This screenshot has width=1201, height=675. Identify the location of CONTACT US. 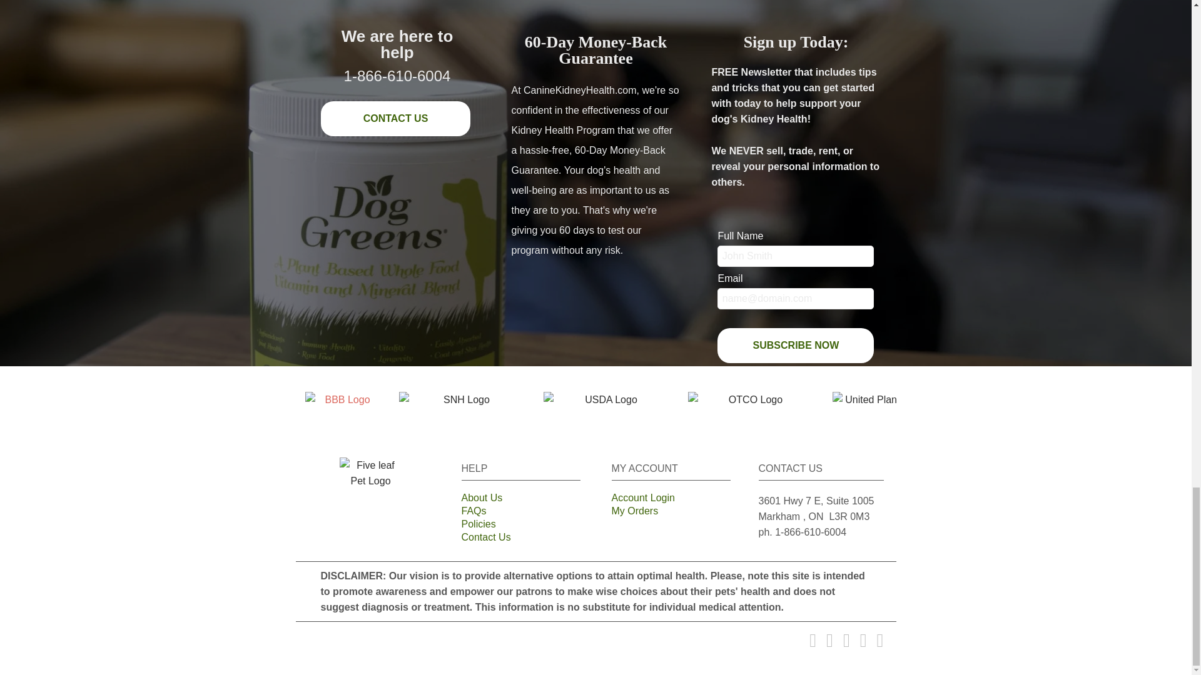
(395, 119).